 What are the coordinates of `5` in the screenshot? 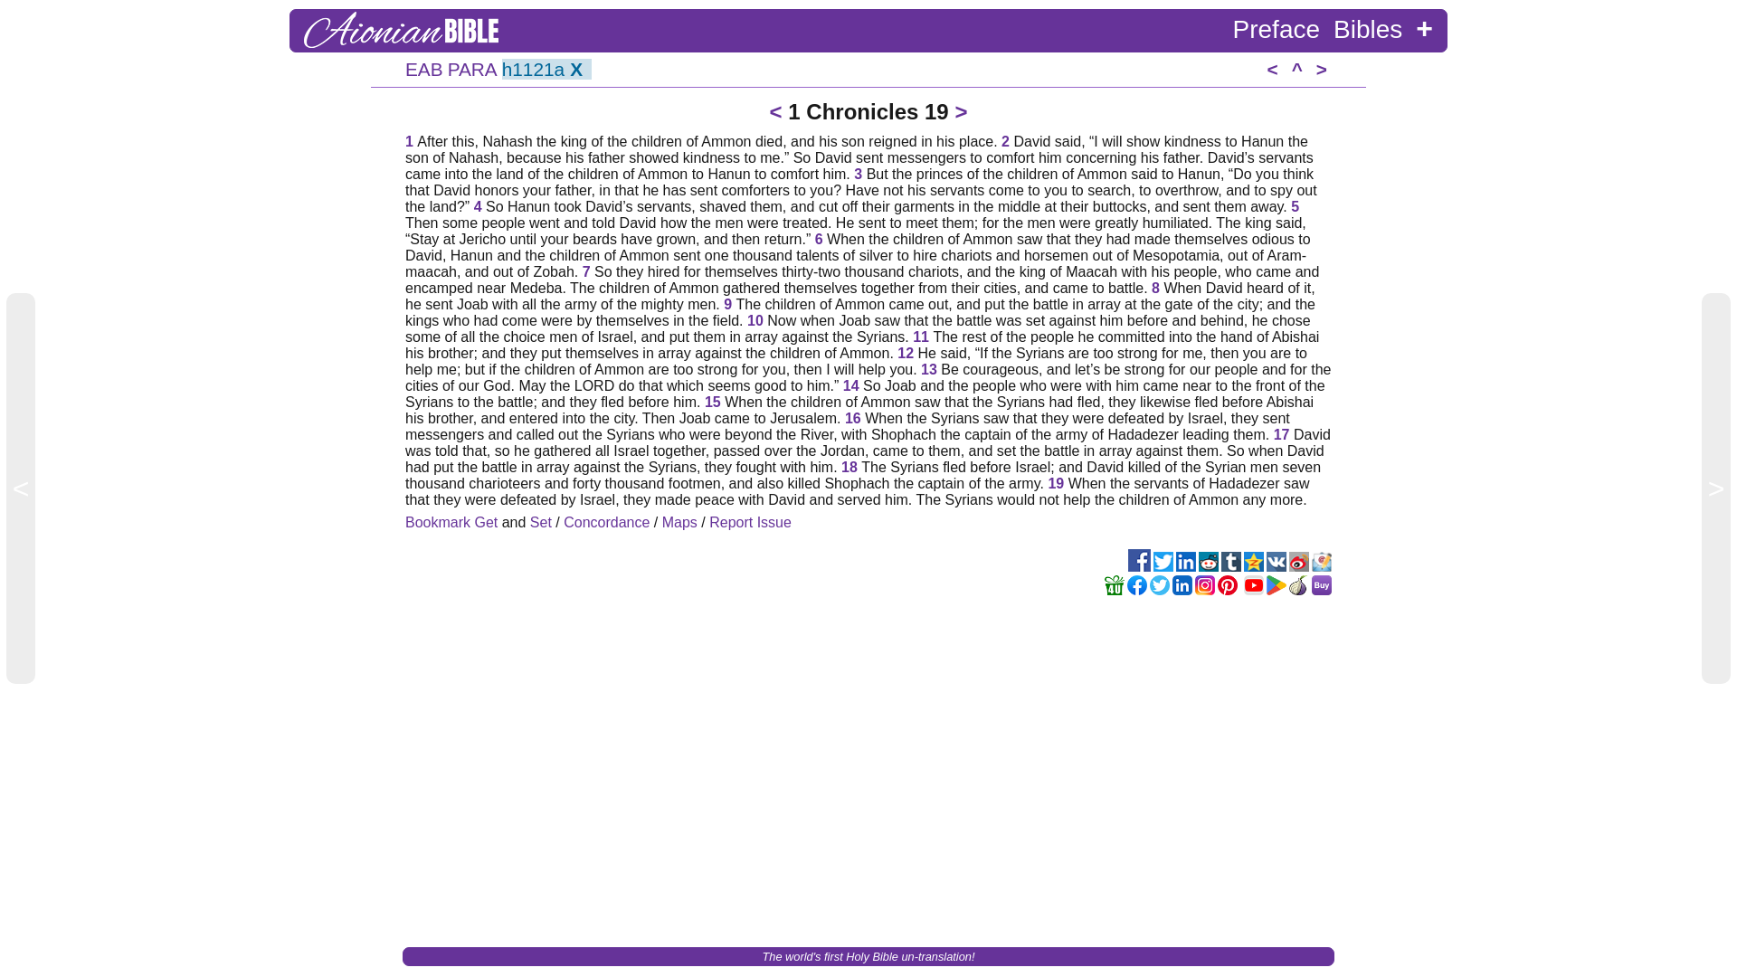 It's located at (1295, 206).